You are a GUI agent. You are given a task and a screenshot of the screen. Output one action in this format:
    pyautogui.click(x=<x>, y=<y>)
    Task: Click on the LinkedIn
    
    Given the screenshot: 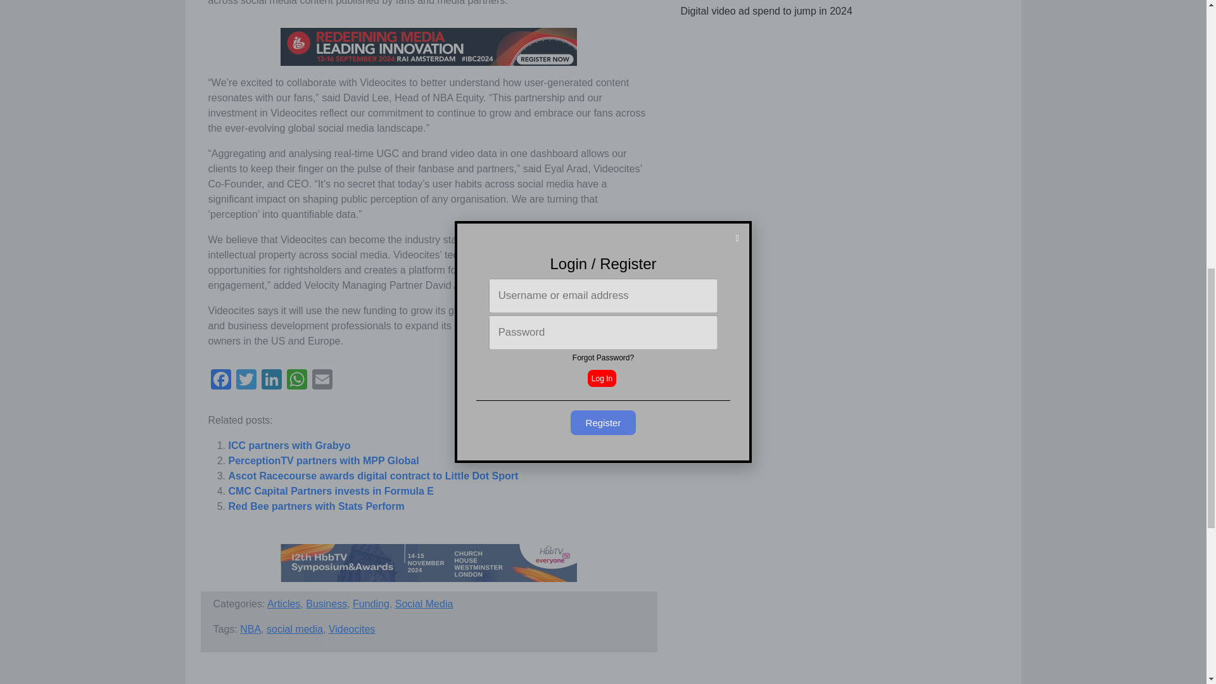 What is the action you would take?
    pyautogui.click(x=270, y=381)
    